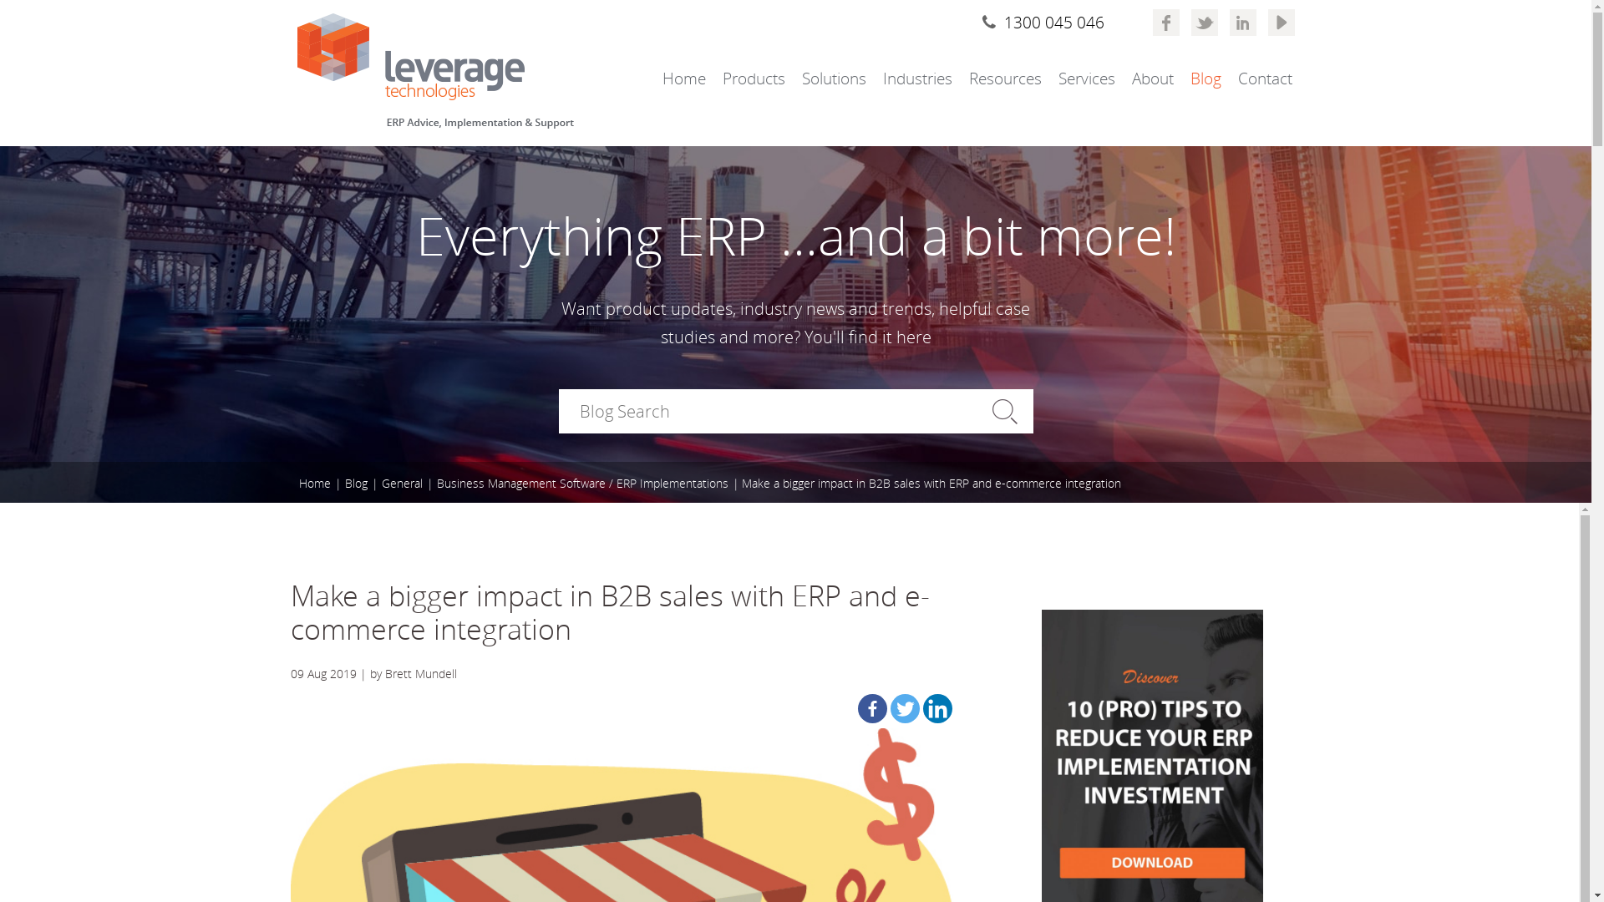  What do you see at coordinates (1265, 79) in the screenshot?
I see `Contact` at bounding box center [1265, 79].